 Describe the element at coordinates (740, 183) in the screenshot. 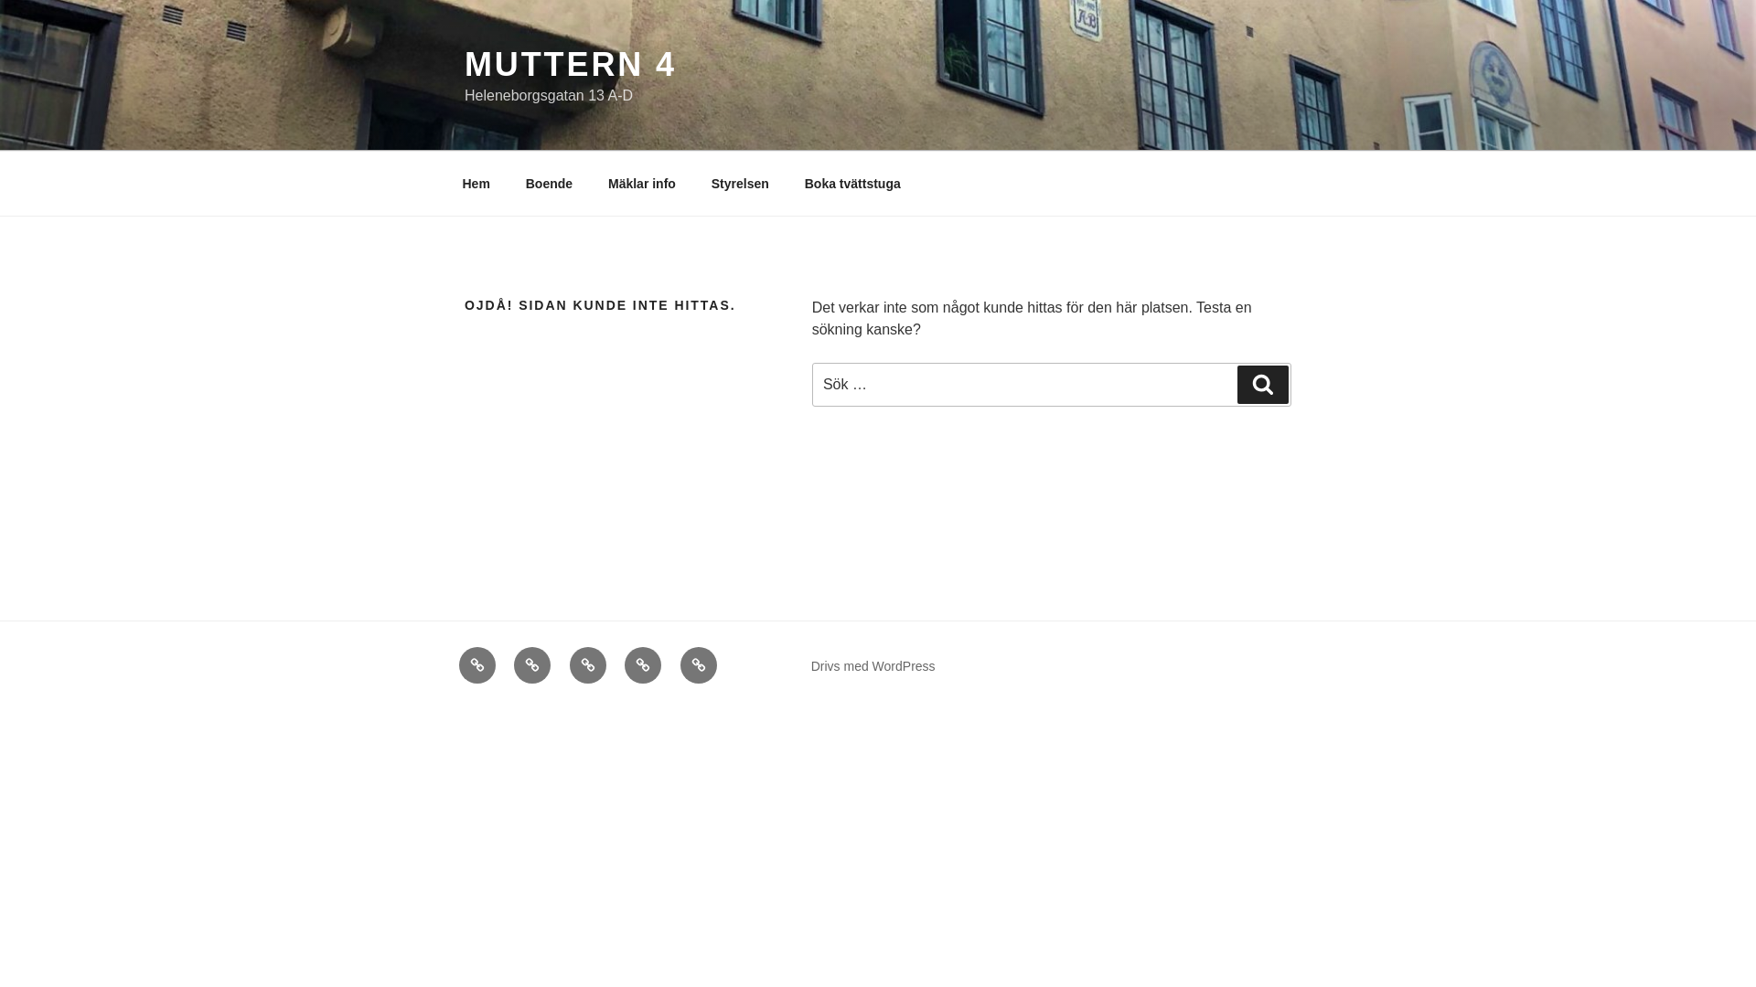

I see `Styrelsen` at that location.